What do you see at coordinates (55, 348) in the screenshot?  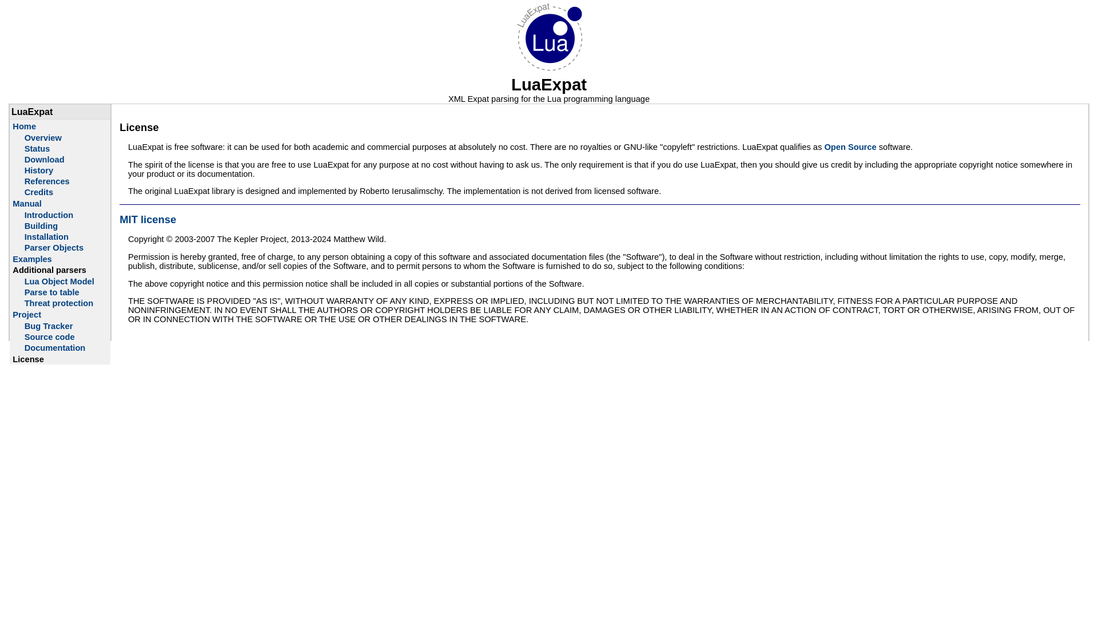 I see `Documentation` at bounding box center [55, 348].